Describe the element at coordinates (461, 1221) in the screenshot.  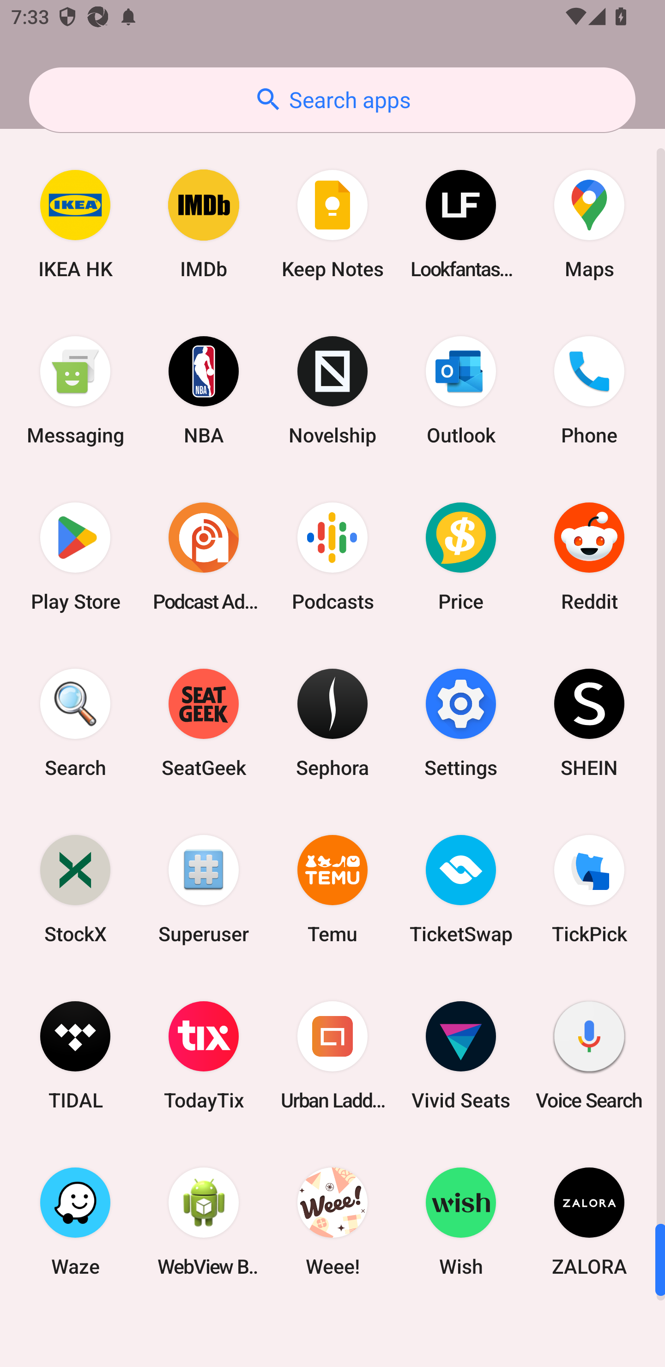
I see `Wish` at that location.